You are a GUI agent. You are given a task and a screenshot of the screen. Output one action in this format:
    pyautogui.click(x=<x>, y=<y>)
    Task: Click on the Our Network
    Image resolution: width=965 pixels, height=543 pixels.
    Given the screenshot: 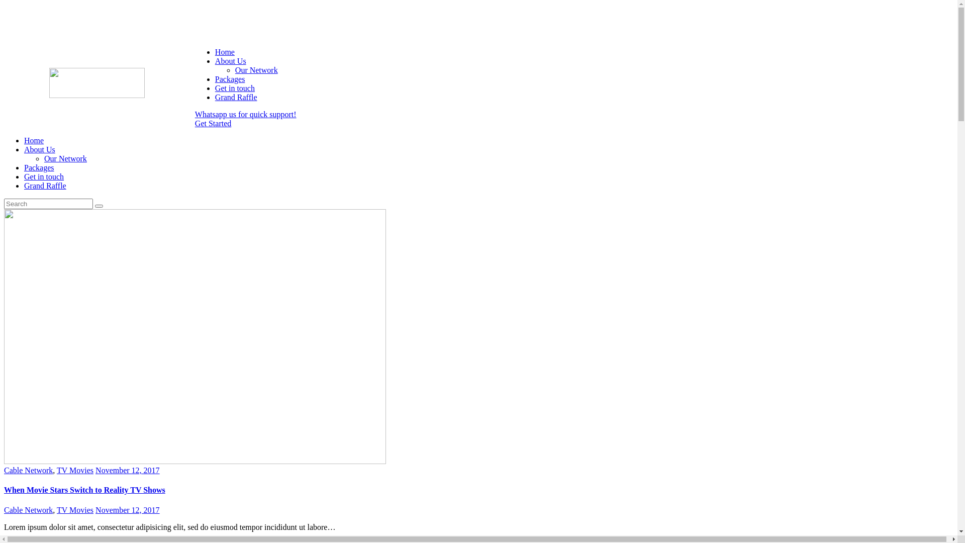 What is the action you would take?
    pyautogui.click(x=256, y=70)
    